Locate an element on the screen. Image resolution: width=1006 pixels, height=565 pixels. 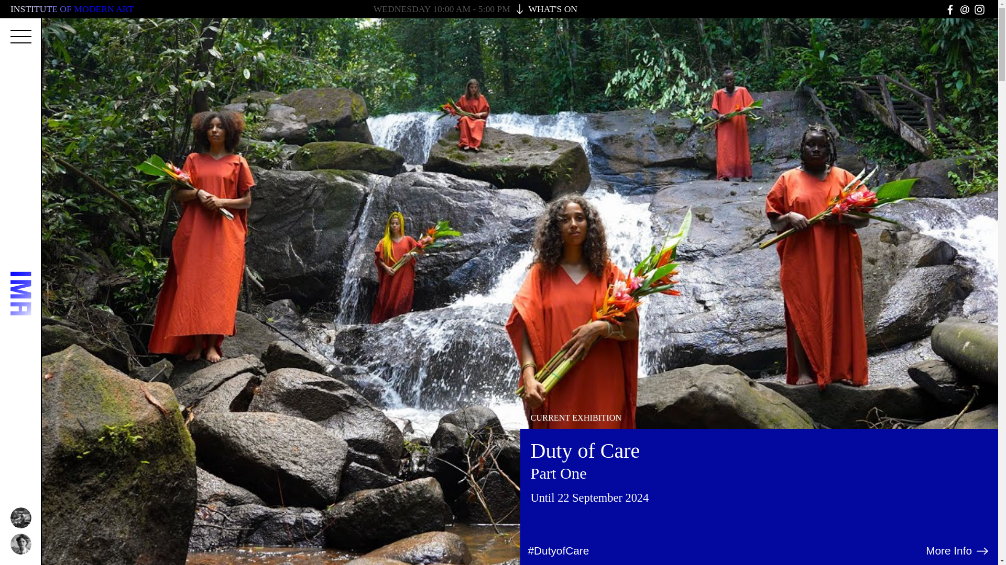
More Info is located at coordinates (958, 550).